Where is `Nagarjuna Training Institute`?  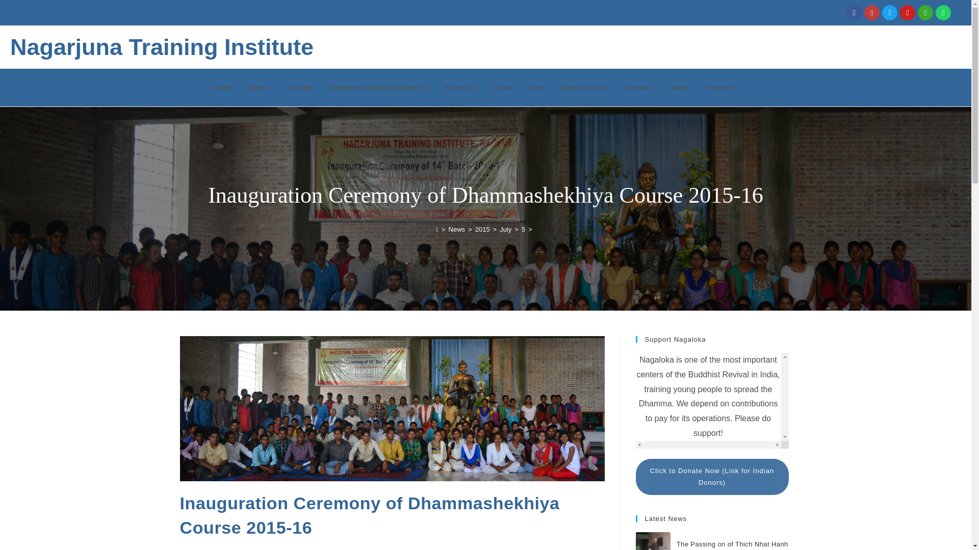 Nagarjuna Training Institute is located at coordinates (379, 88).